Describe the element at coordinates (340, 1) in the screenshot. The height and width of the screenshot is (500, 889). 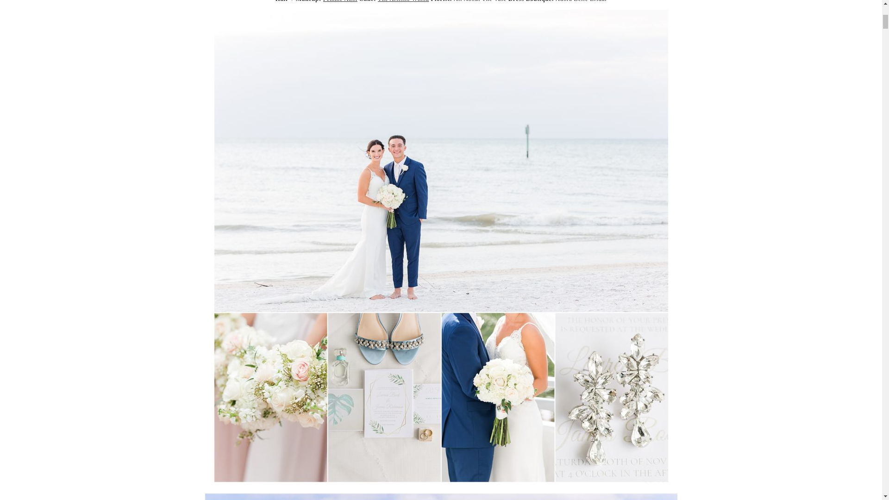
I see `Femme Akoi` at that location.